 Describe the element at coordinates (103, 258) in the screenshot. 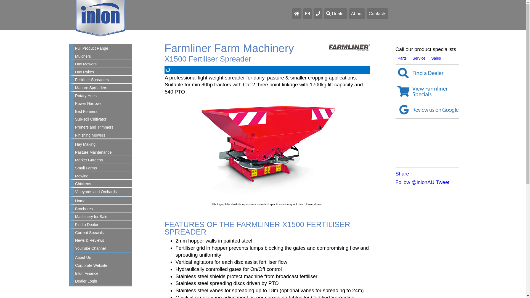

I see `About Us` at that location.